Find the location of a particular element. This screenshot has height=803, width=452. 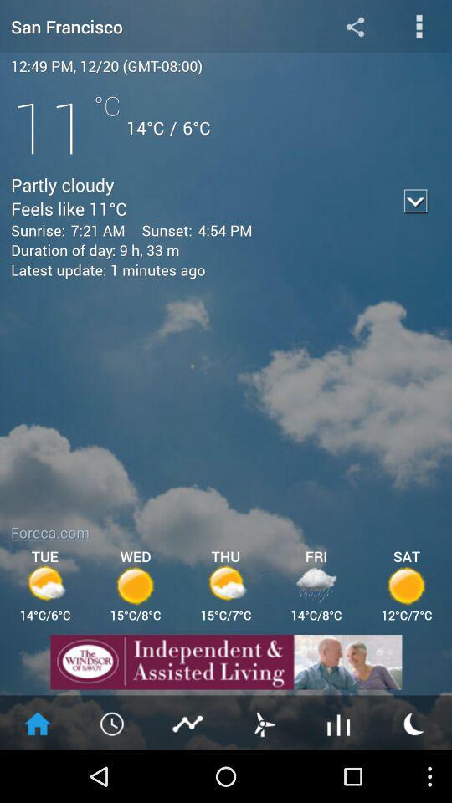

go to home page is located at coordinates (38, 723).